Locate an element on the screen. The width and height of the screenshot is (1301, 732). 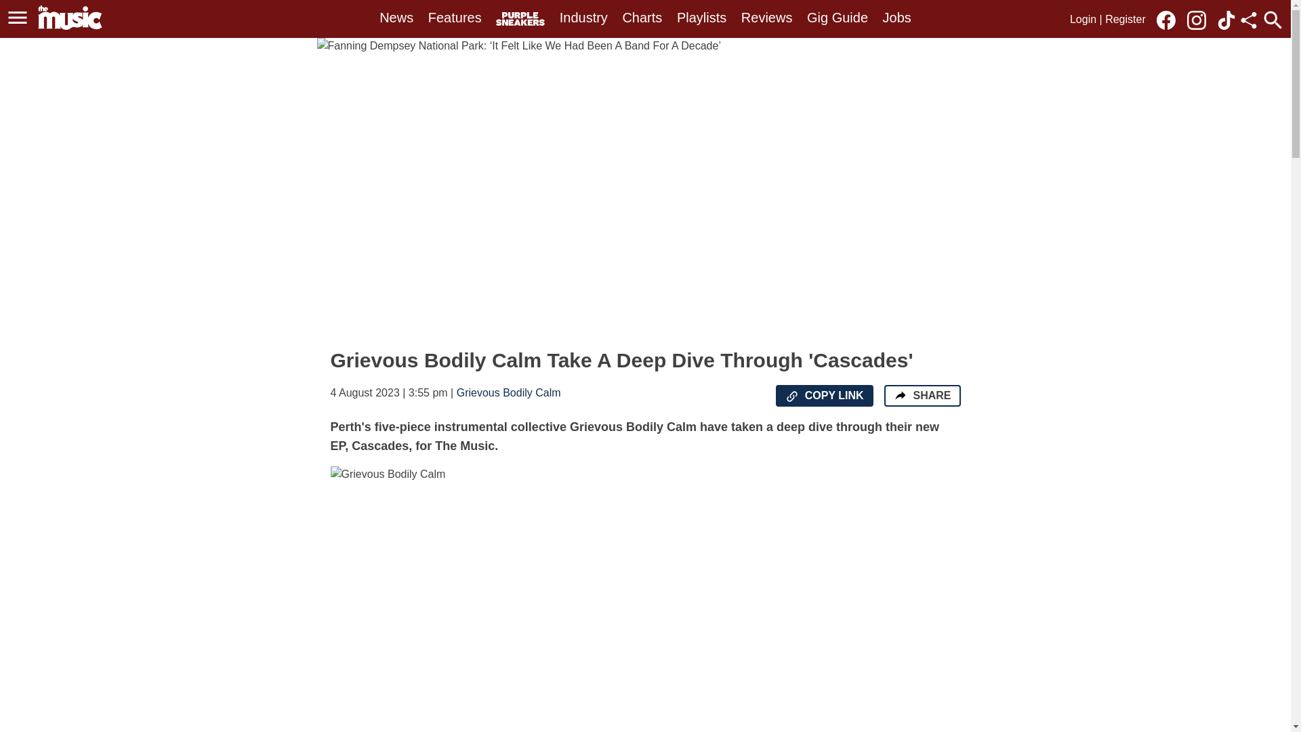
Link to our TikTok is located at coordinates (1226, 19).